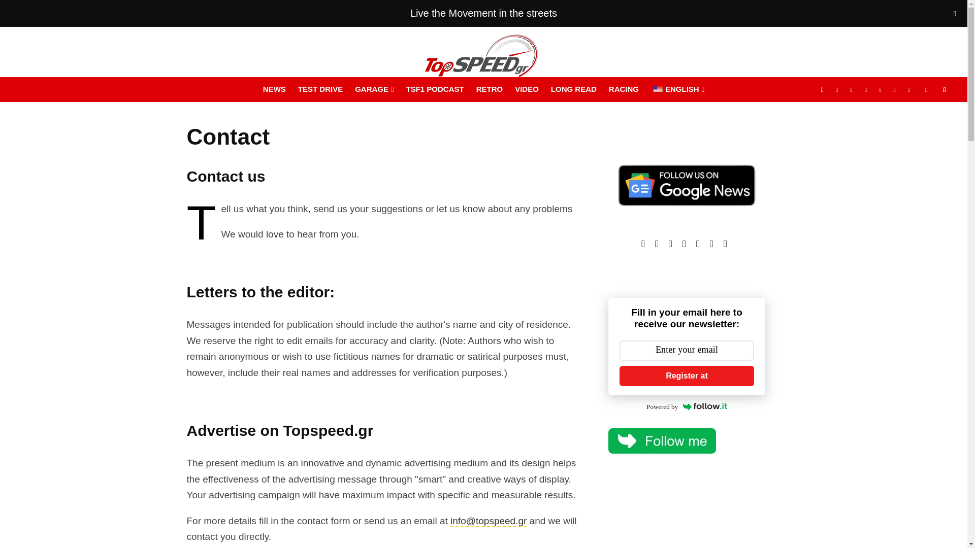  Describe the element at coordinates (320, 89) in the screenshot. I see `TEST DRIVE` at that location.